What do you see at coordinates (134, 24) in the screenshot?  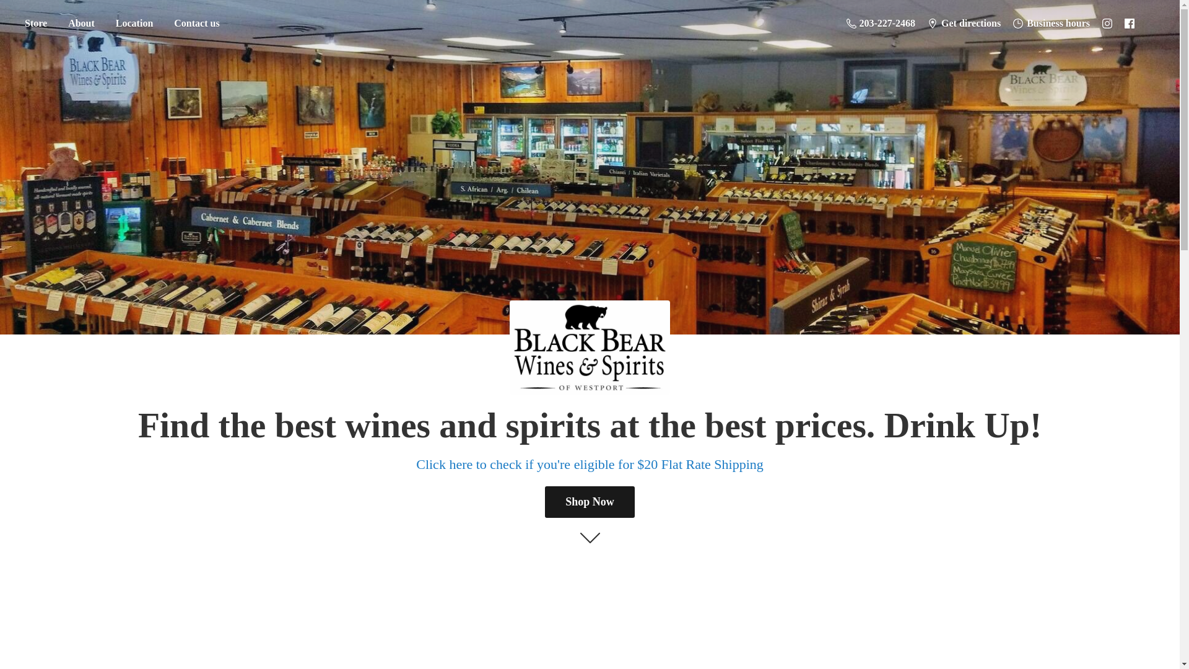 I see `Location` at bounding box center [134, 24].